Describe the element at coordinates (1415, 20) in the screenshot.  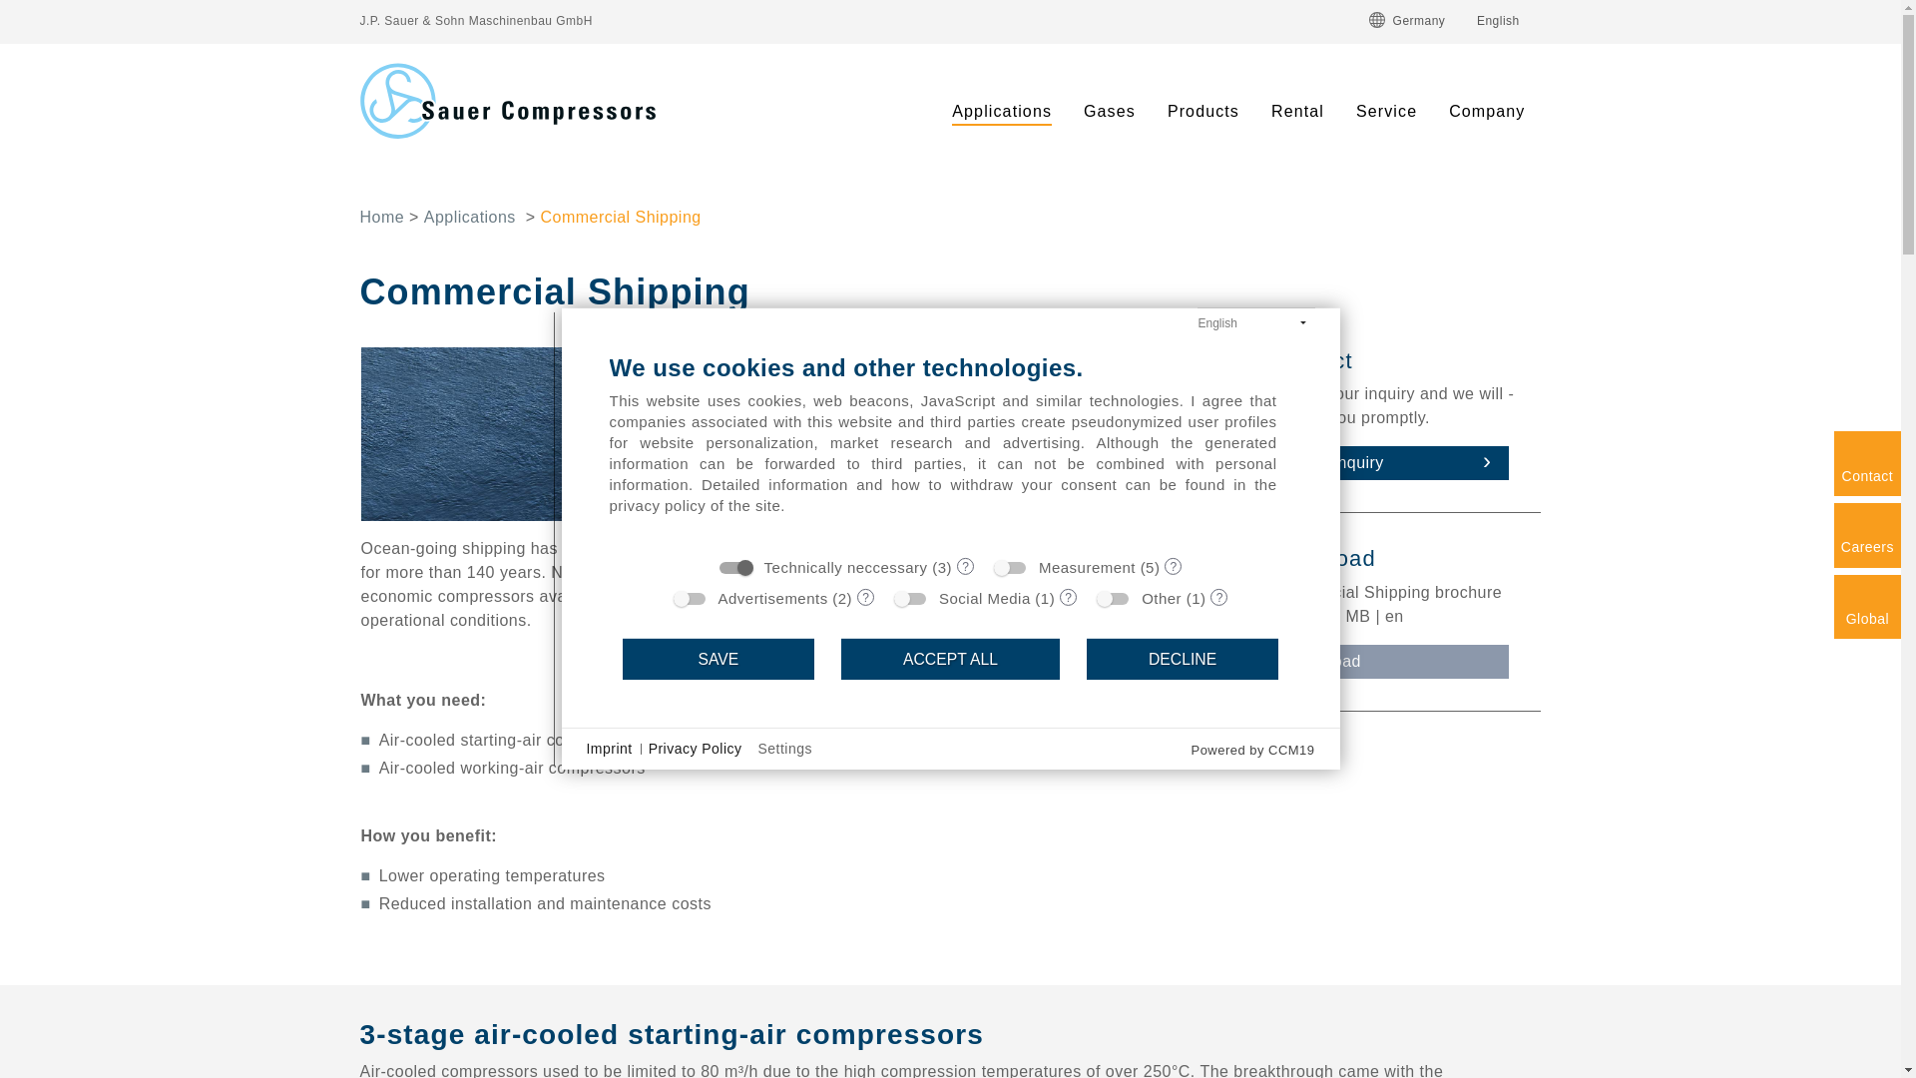
I see `Germany` at that location.